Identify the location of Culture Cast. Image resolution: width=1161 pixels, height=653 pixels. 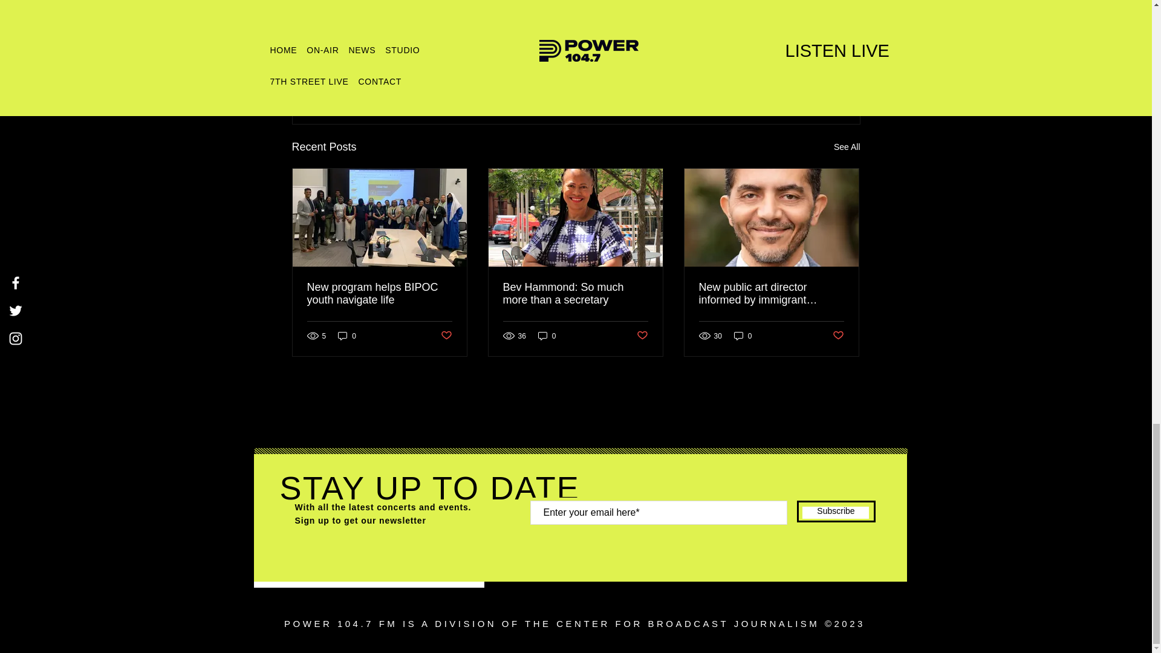
(739, 45).